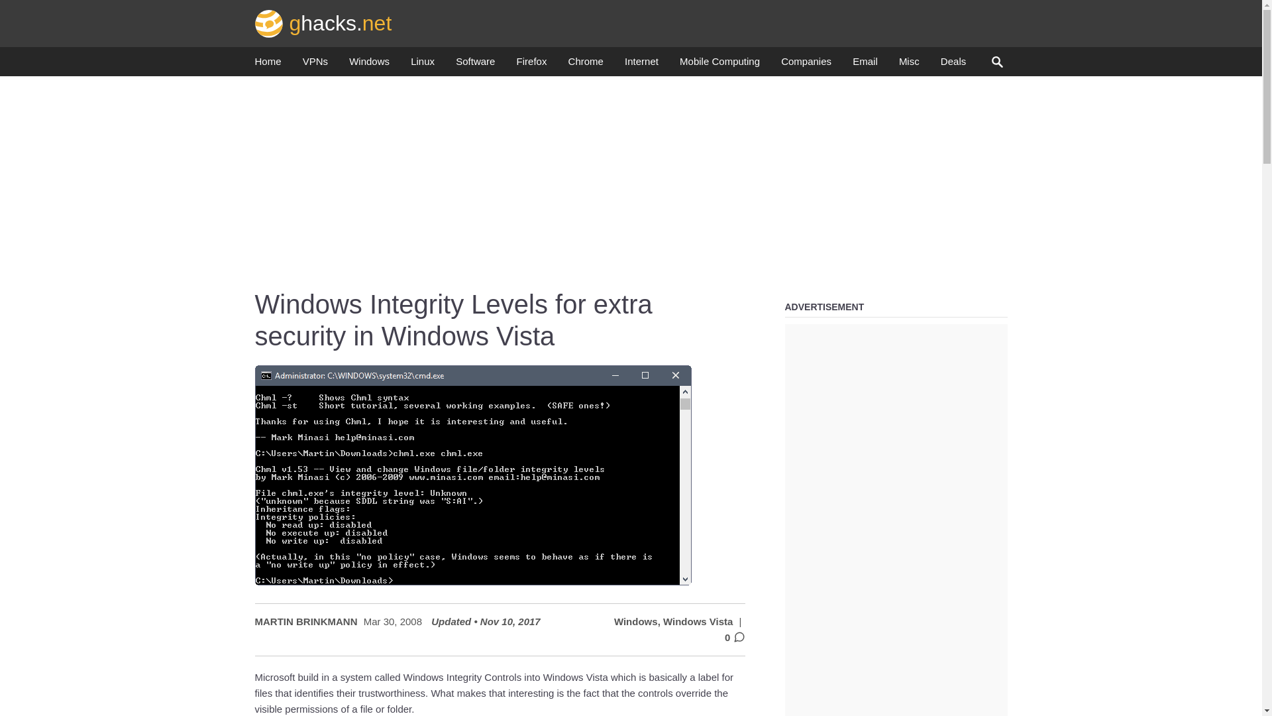 This screenshot has width=1272, height=716. What do you see at coordinates (323, 23) in the screenshot?
I see `ghacks.net` at bounding box center [323, 23].